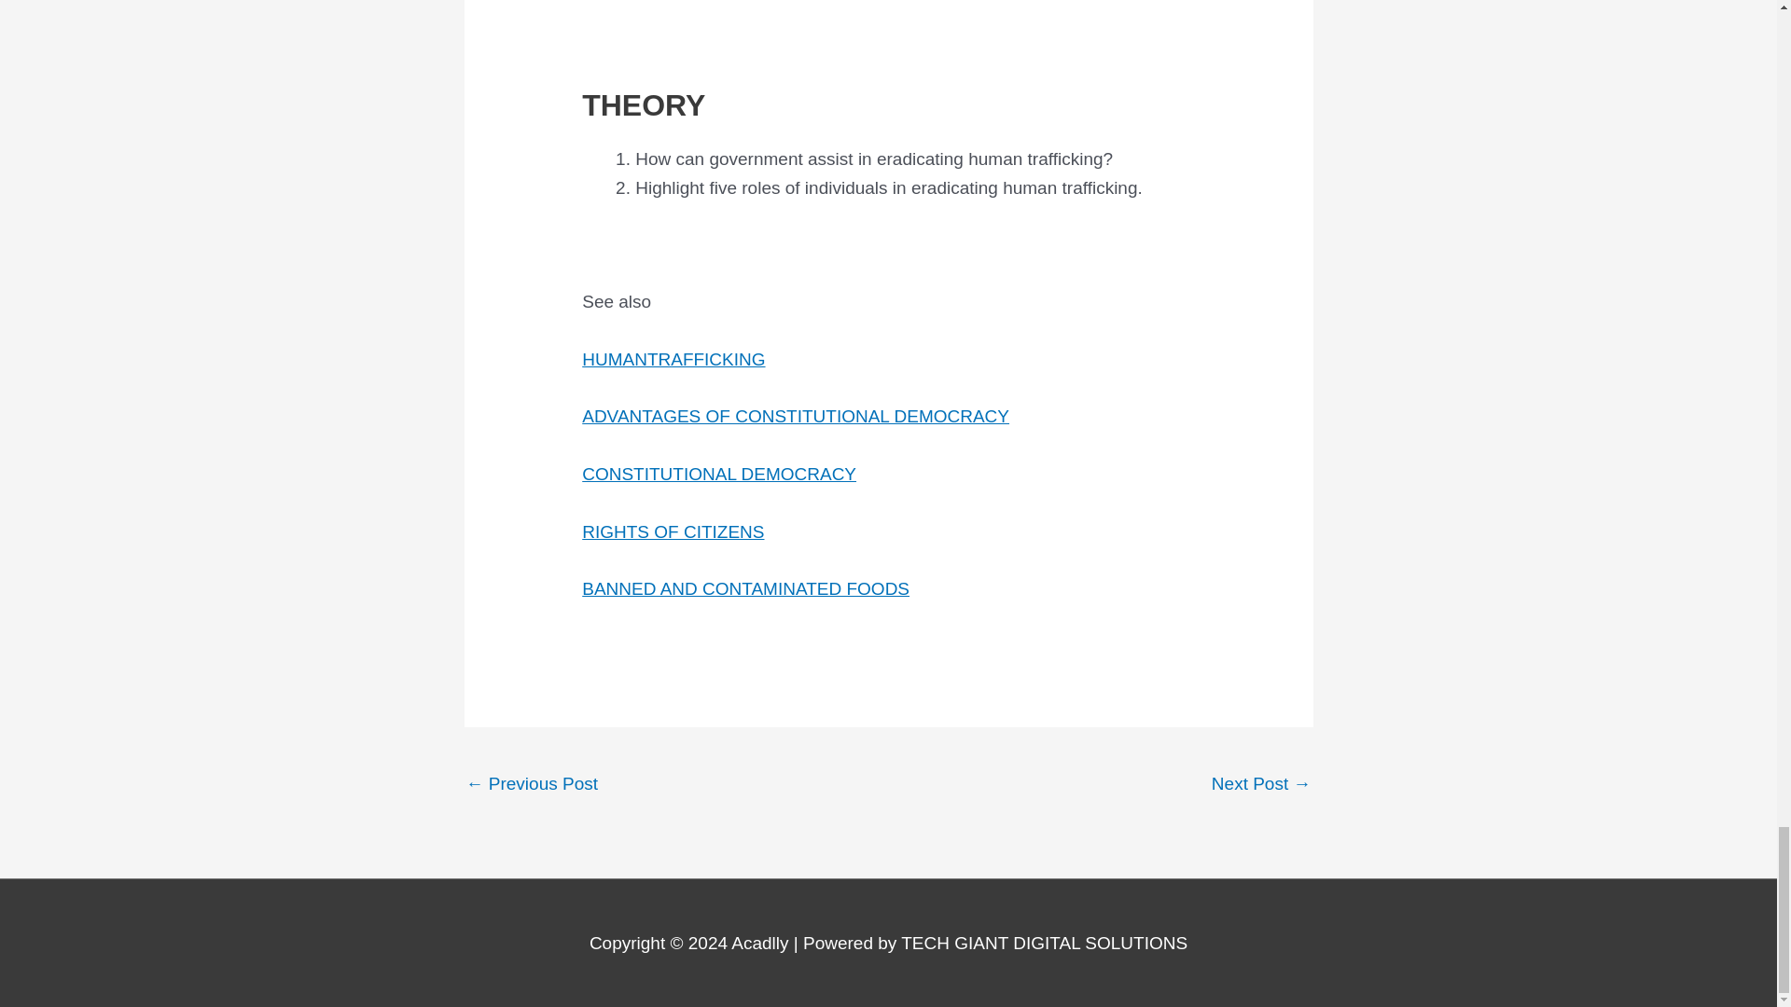 This screenshot has width=1791, height=1007. I want to click on RIGHTS OF CITIZENS, so click(673, 531).